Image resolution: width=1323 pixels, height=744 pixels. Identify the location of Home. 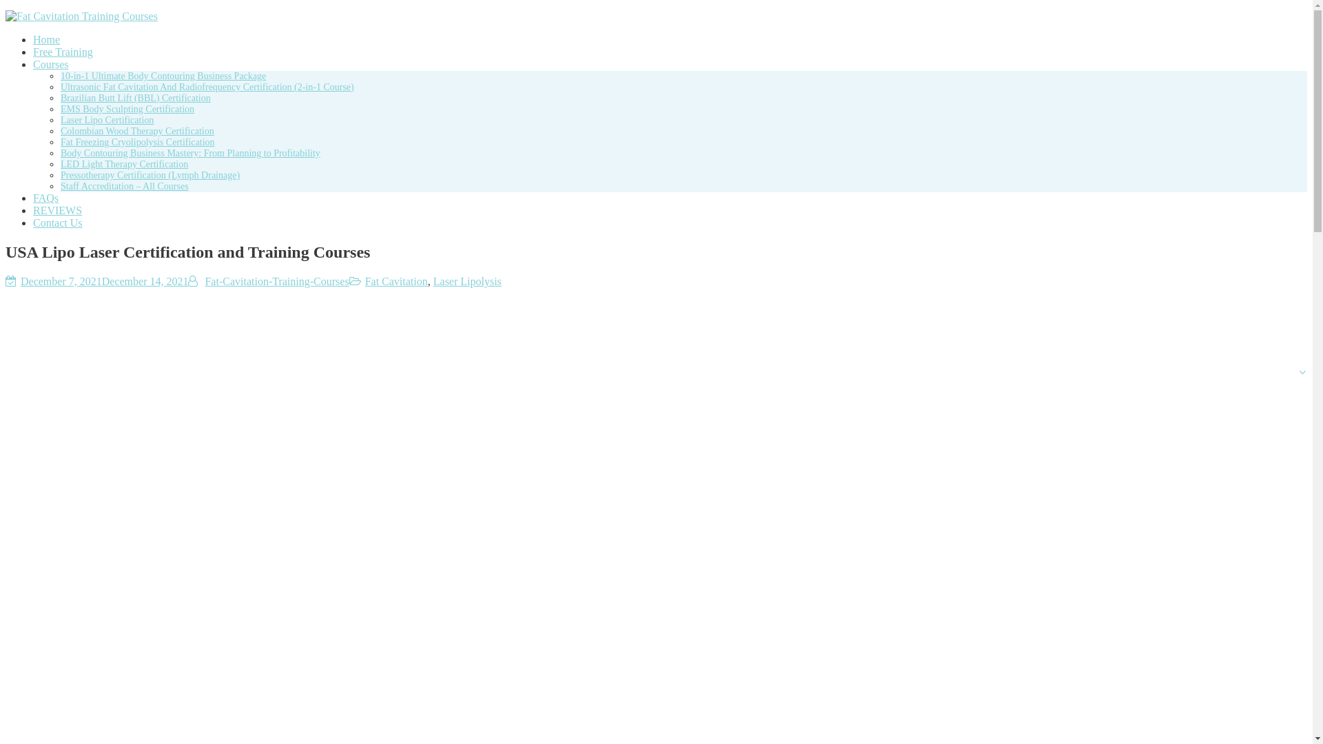
(46, 39).